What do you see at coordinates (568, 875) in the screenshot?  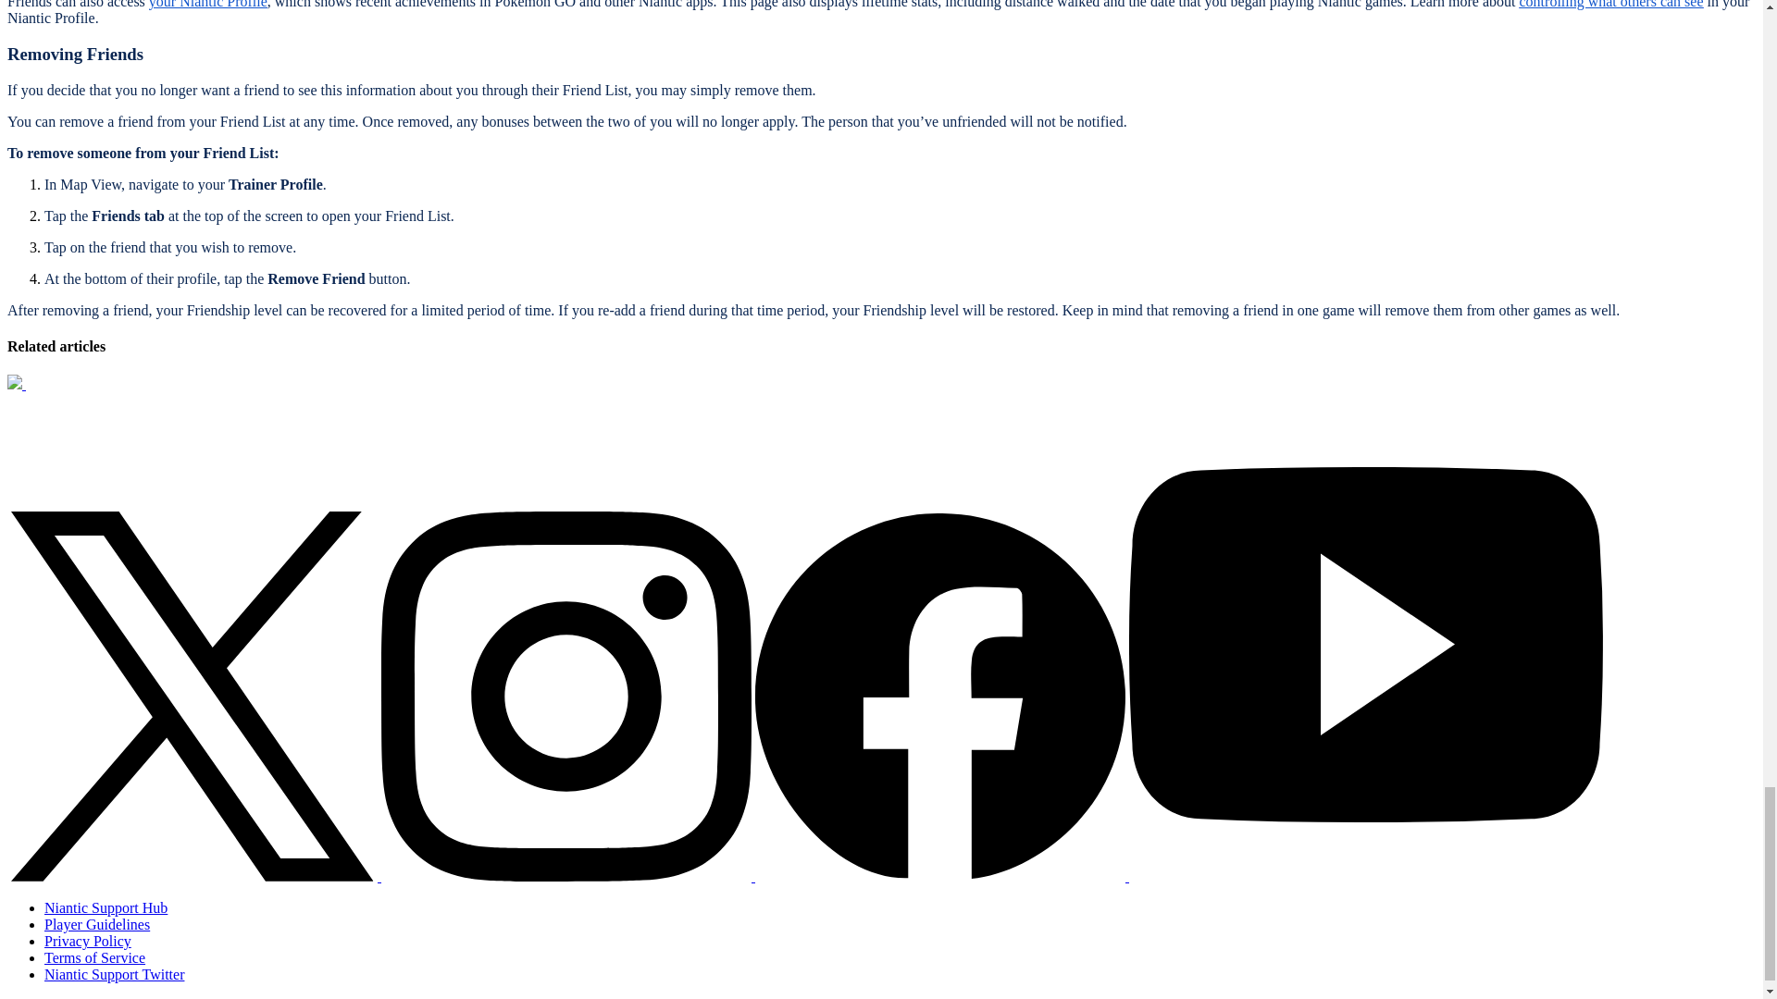 I see `Logo Instagram` at bounding box center [568, 875].